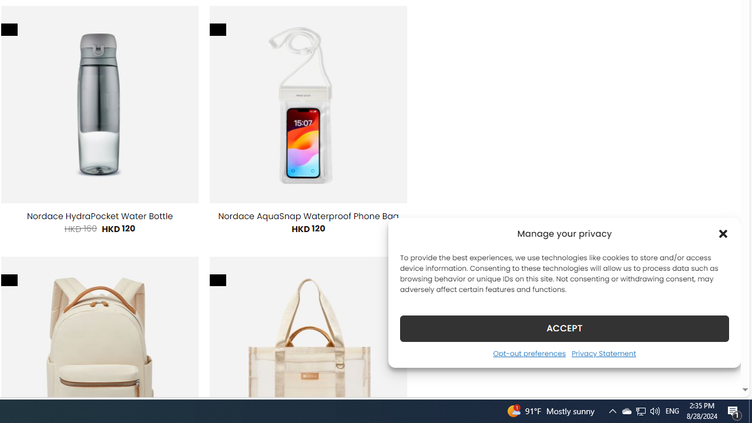  Describe the element at coordinates (603, 353) in the screenshot. I see `Privacy Statement` at that location.